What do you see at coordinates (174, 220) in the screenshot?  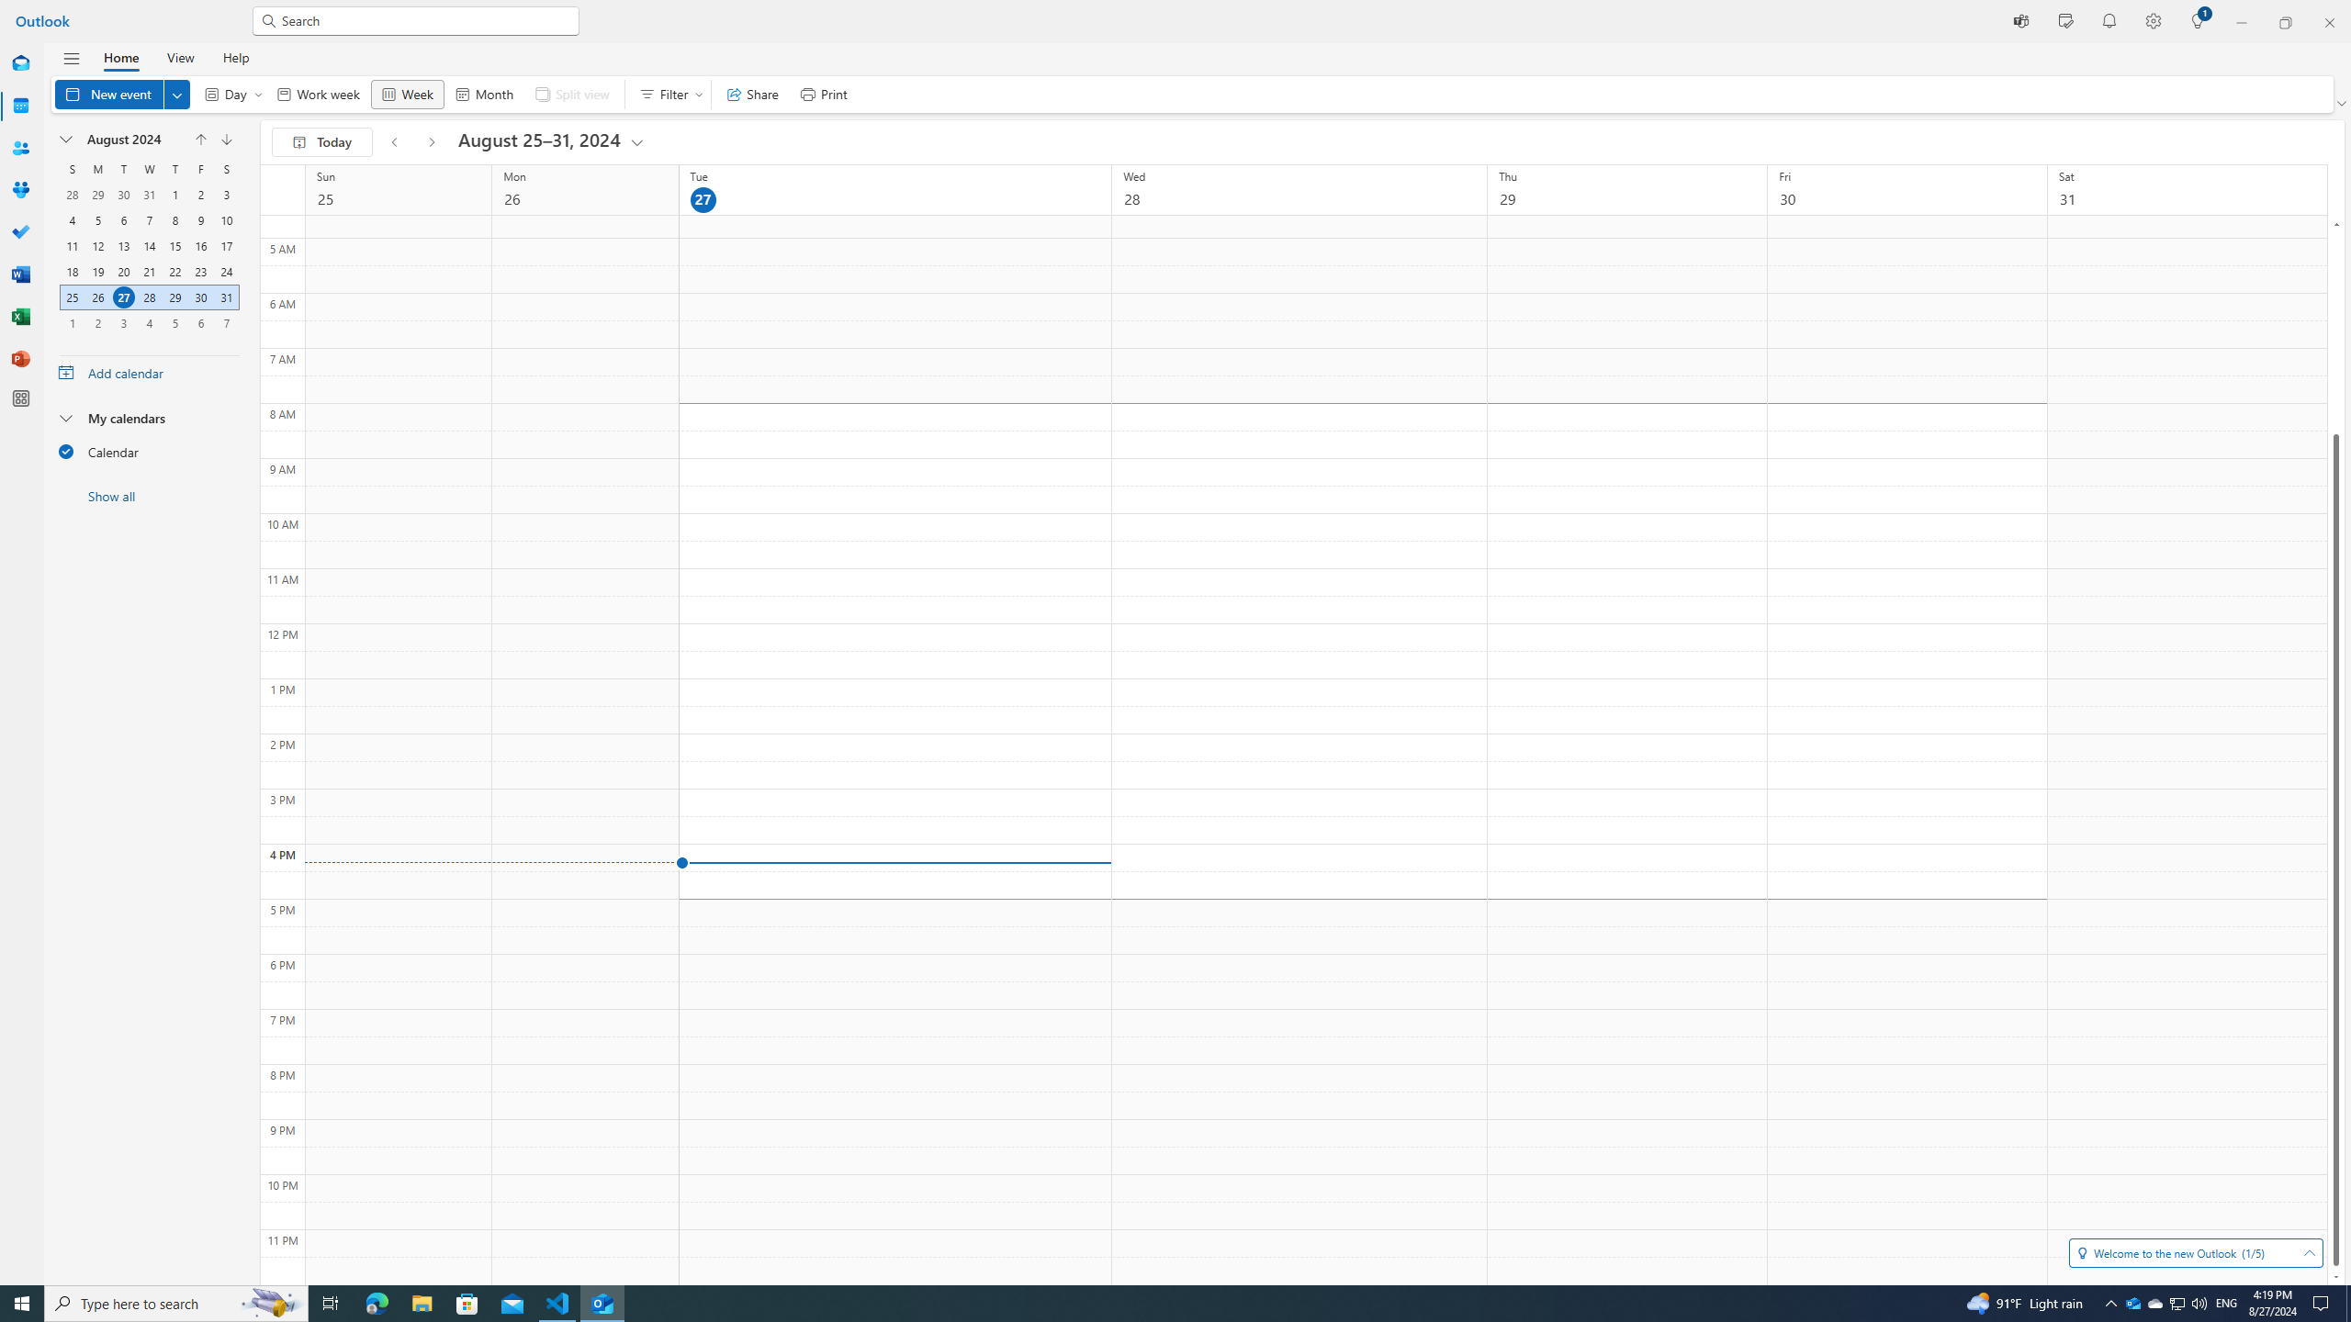 I see `8, August, 2024` at bounding box center [174, 220].